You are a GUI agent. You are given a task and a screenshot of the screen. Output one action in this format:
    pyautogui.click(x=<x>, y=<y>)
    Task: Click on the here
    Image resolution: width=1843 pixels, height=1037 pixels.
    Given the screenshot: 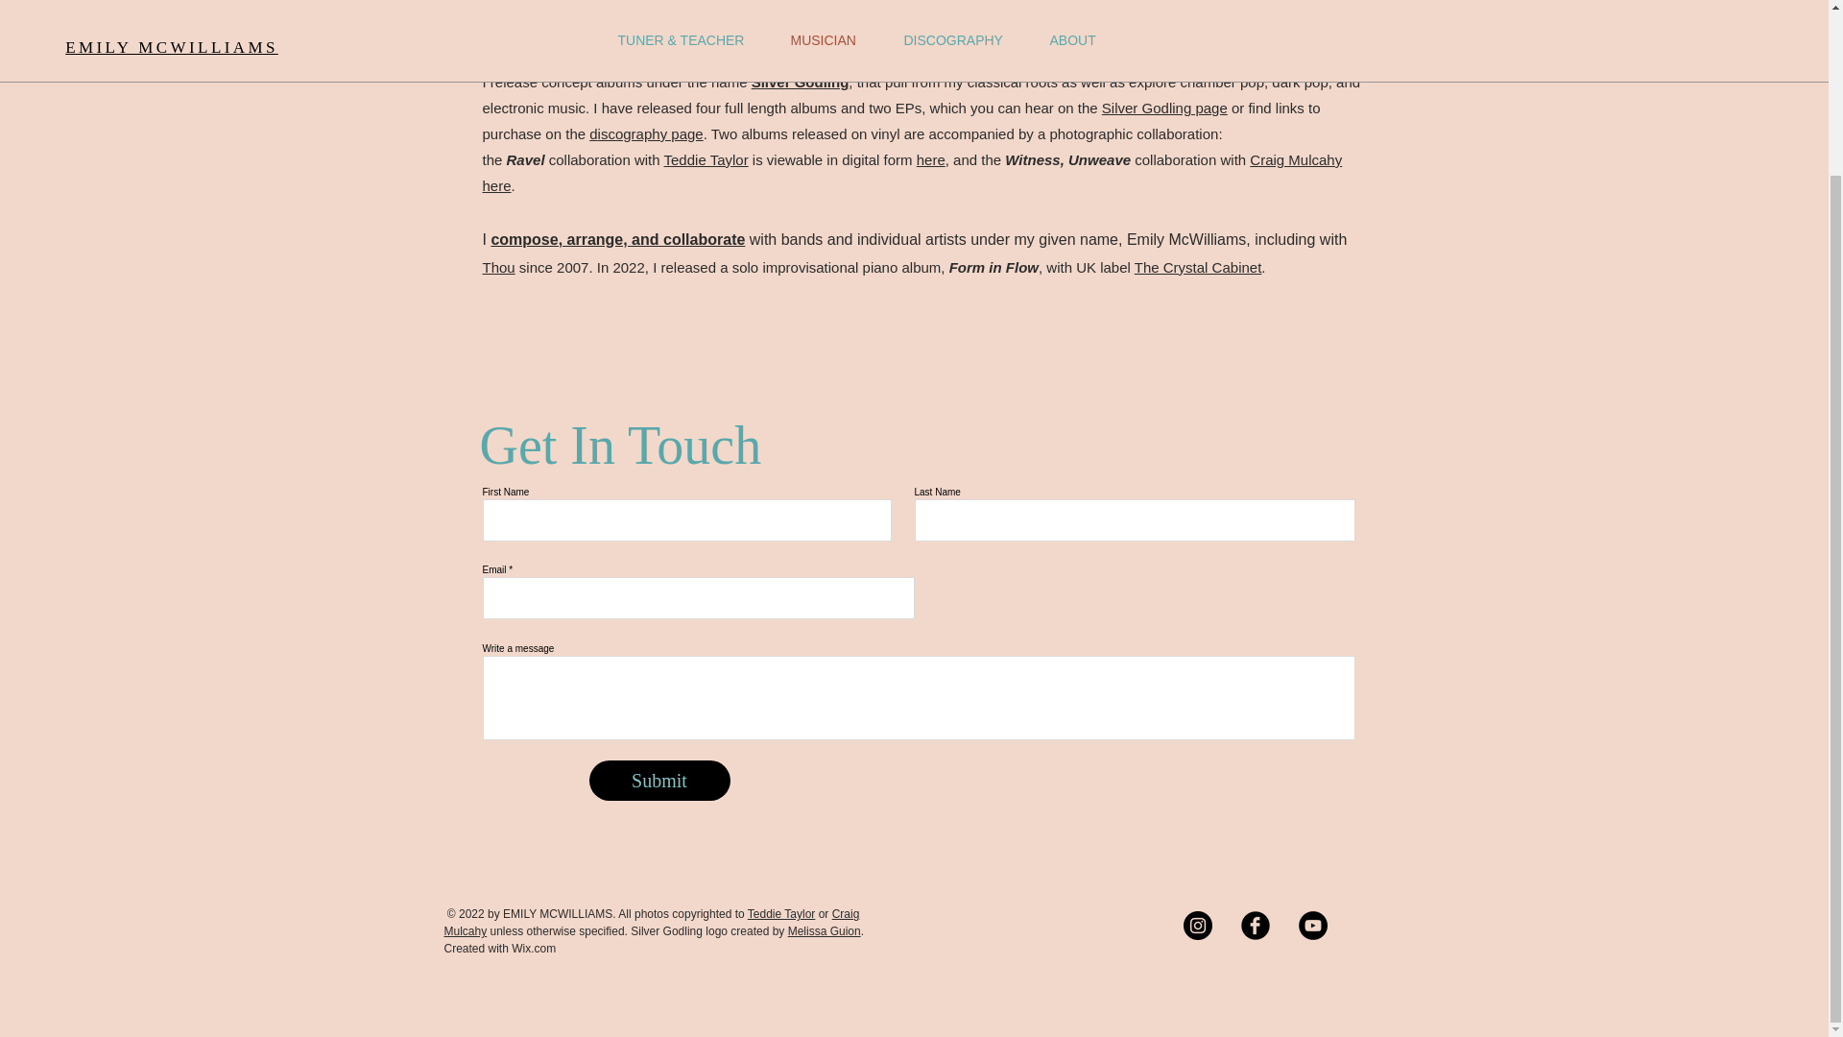 What is the action you would take?
    pyautogui.click(x=930, y=159)
    